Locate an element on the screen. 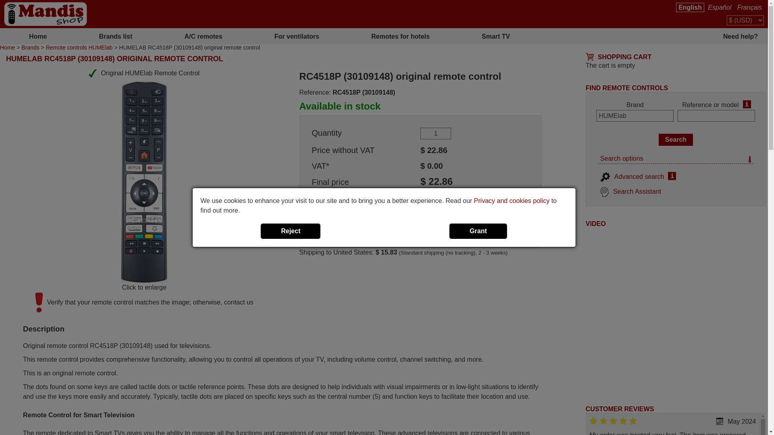  Home is located at coordinates (38, 36).